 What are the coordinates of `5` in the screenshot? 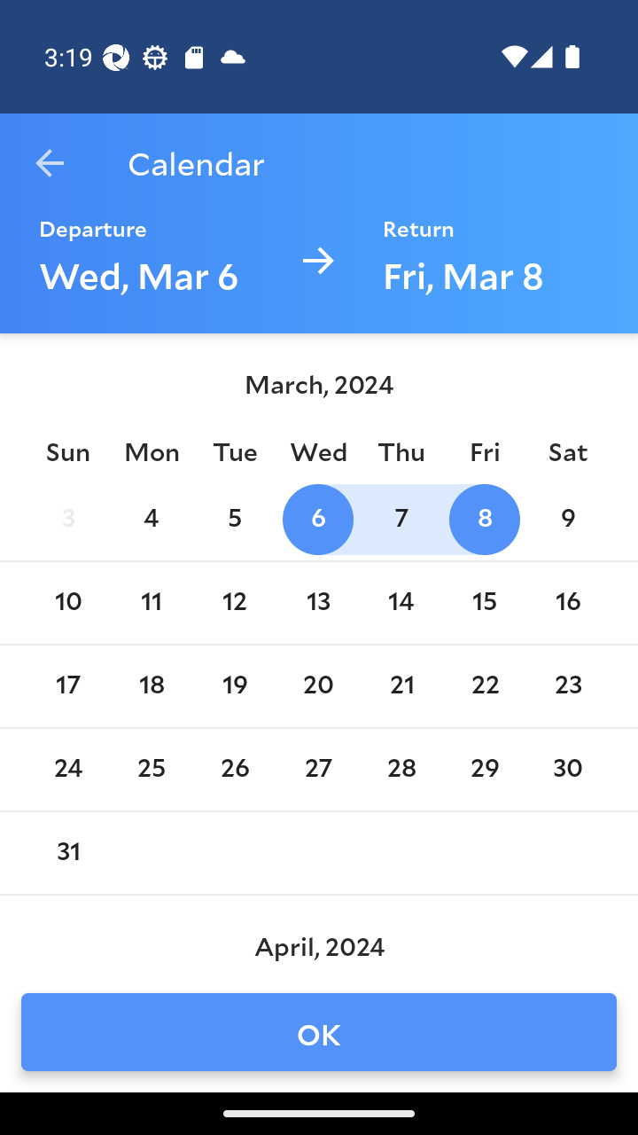 It's located at (234, 520).